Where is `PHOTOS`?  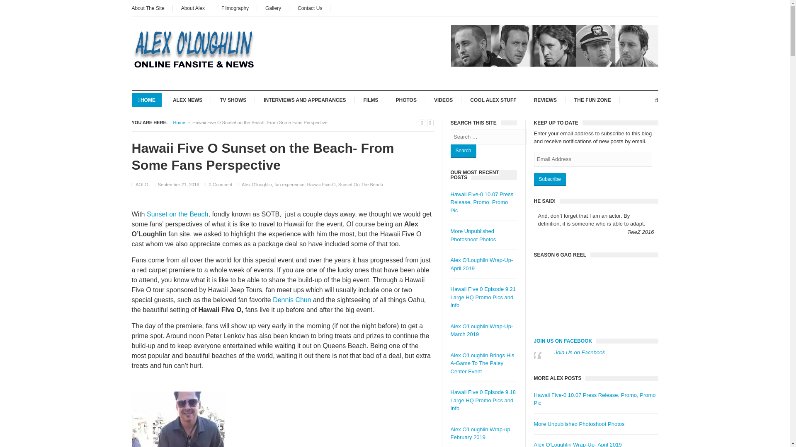
PHOTOS is located at coordinates (406, 99).